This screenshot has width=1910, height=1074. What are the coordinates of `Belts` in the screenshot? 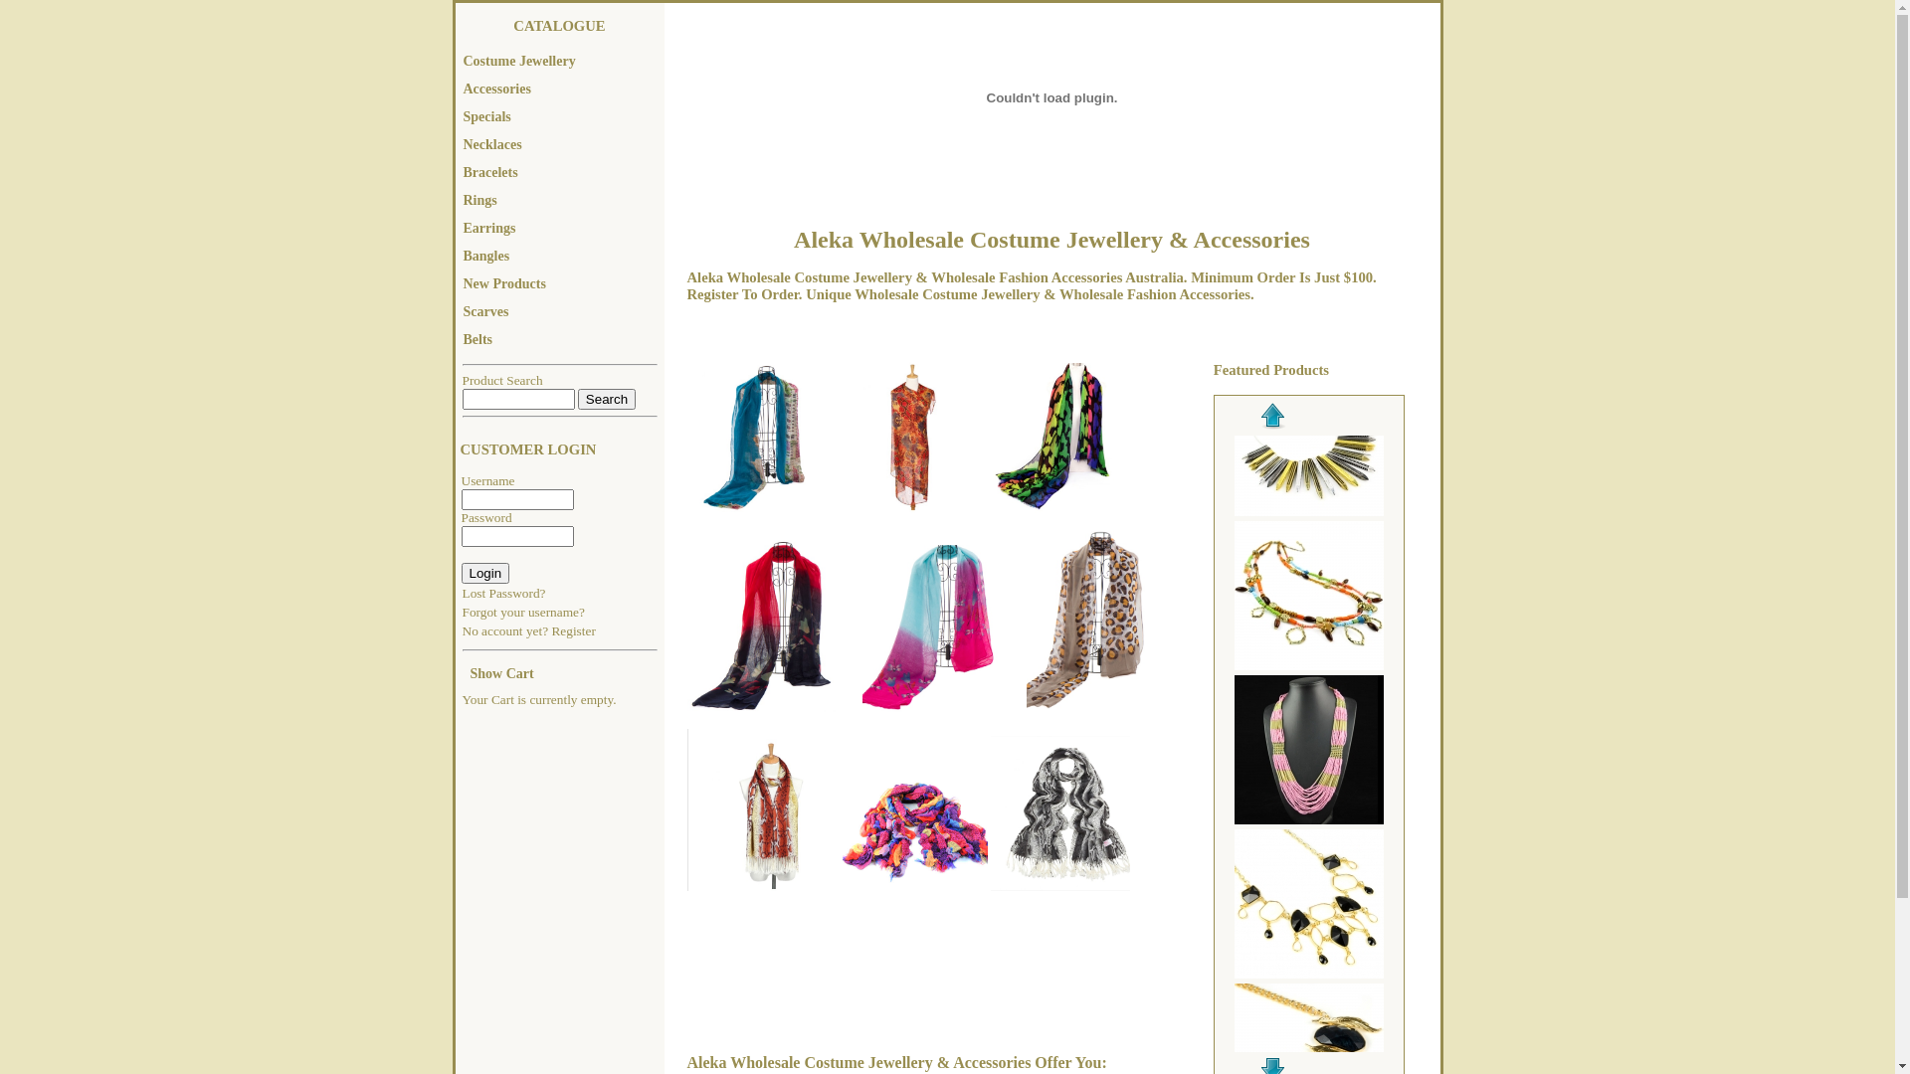 It's located at (560, 341).